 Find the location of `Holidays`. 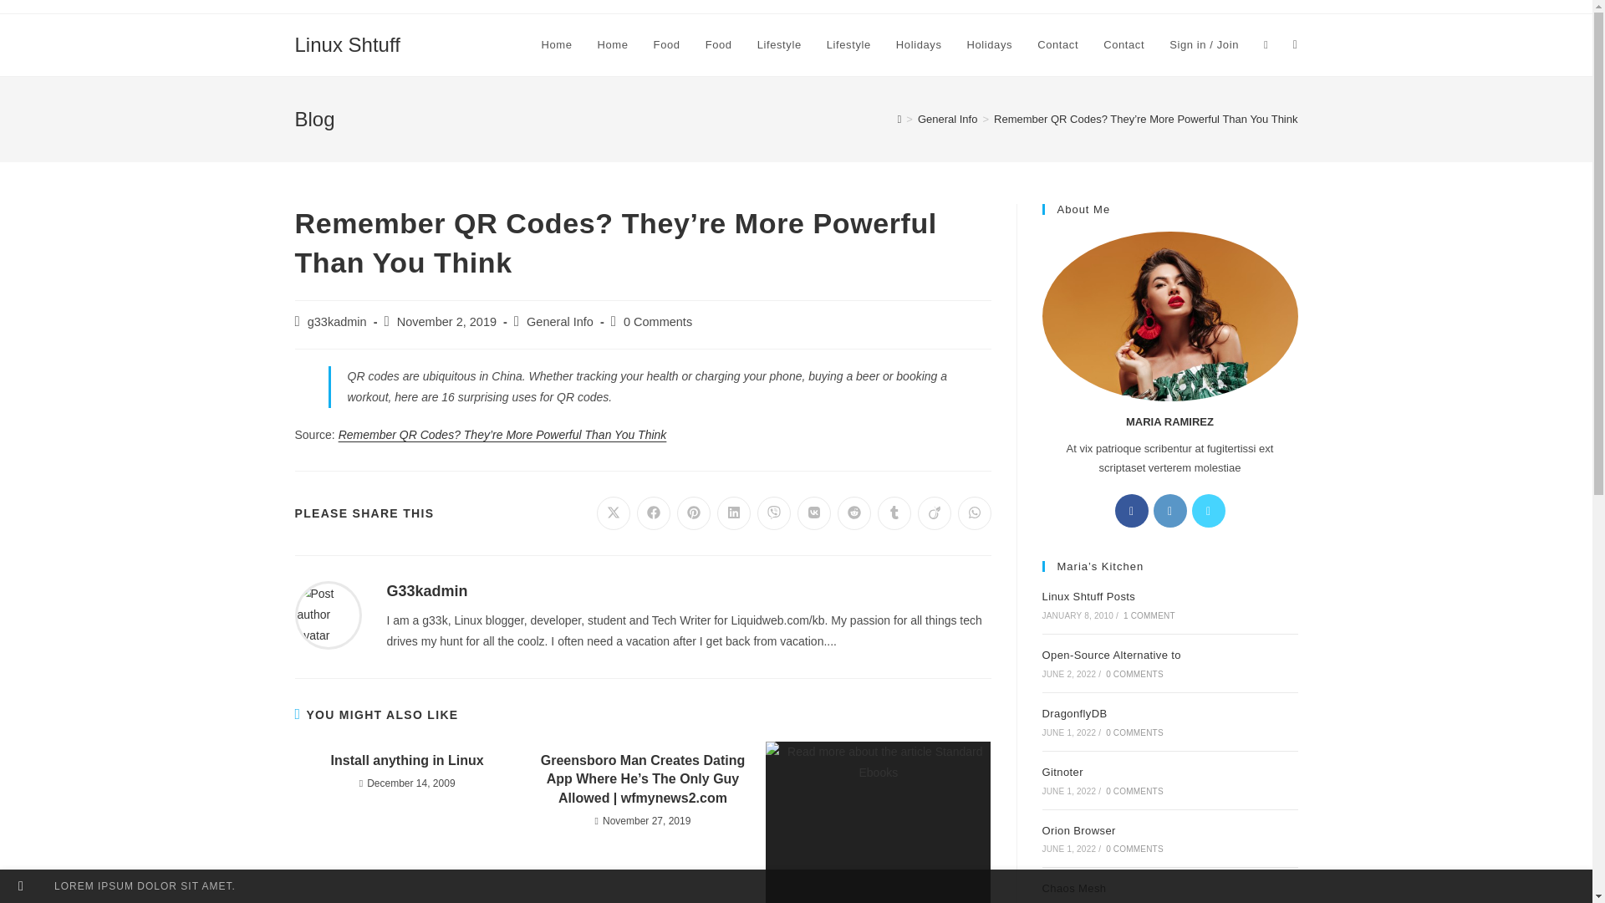

Holidays is located at coordinates (990, 45).